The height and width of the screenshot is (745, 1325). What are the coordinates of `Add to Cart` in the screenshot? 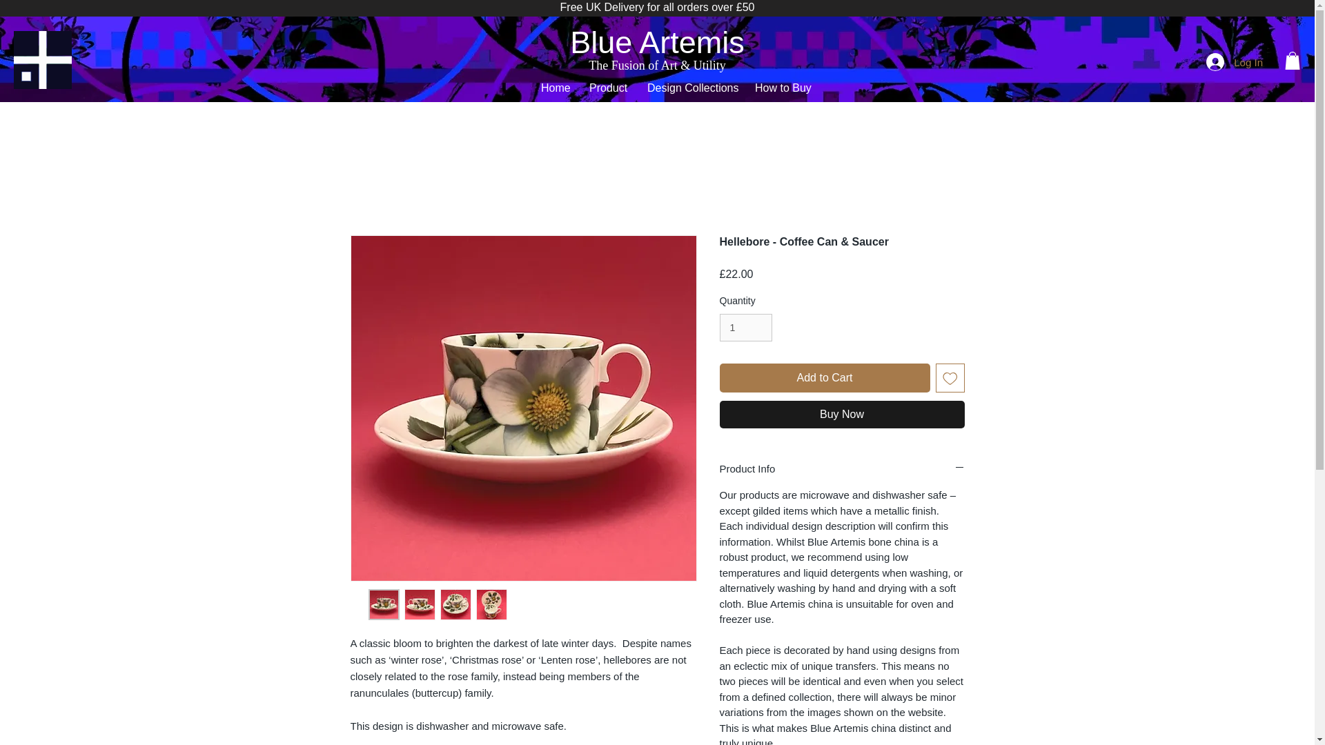 It's located at (824, 378).